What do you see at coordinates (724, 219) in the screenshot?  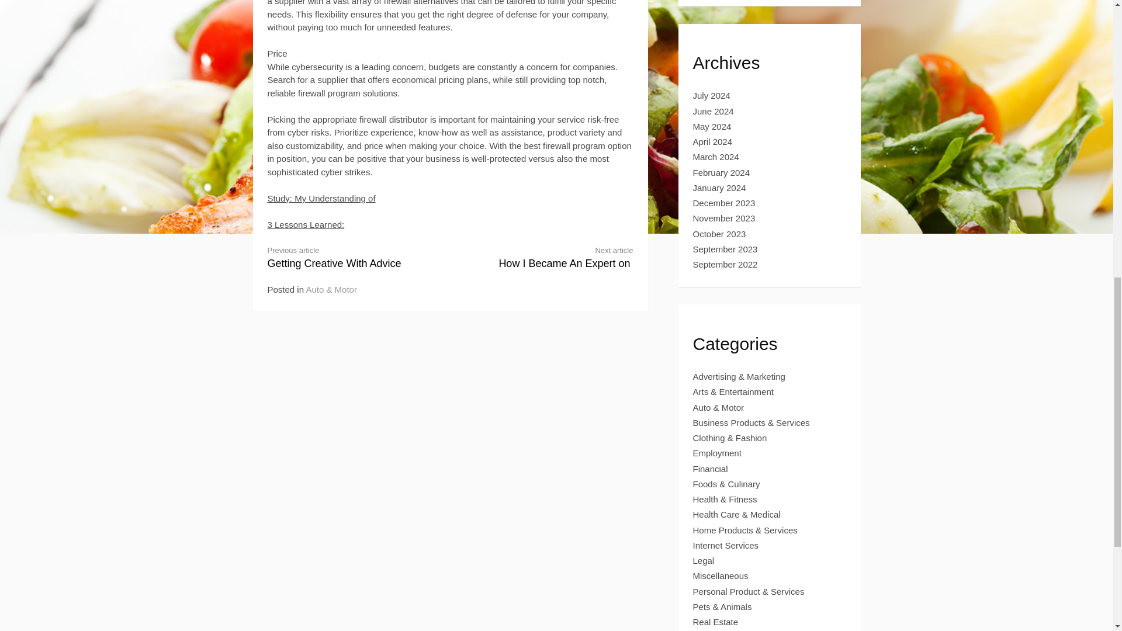 I see `September 2023` at bounding box center [724, 219].